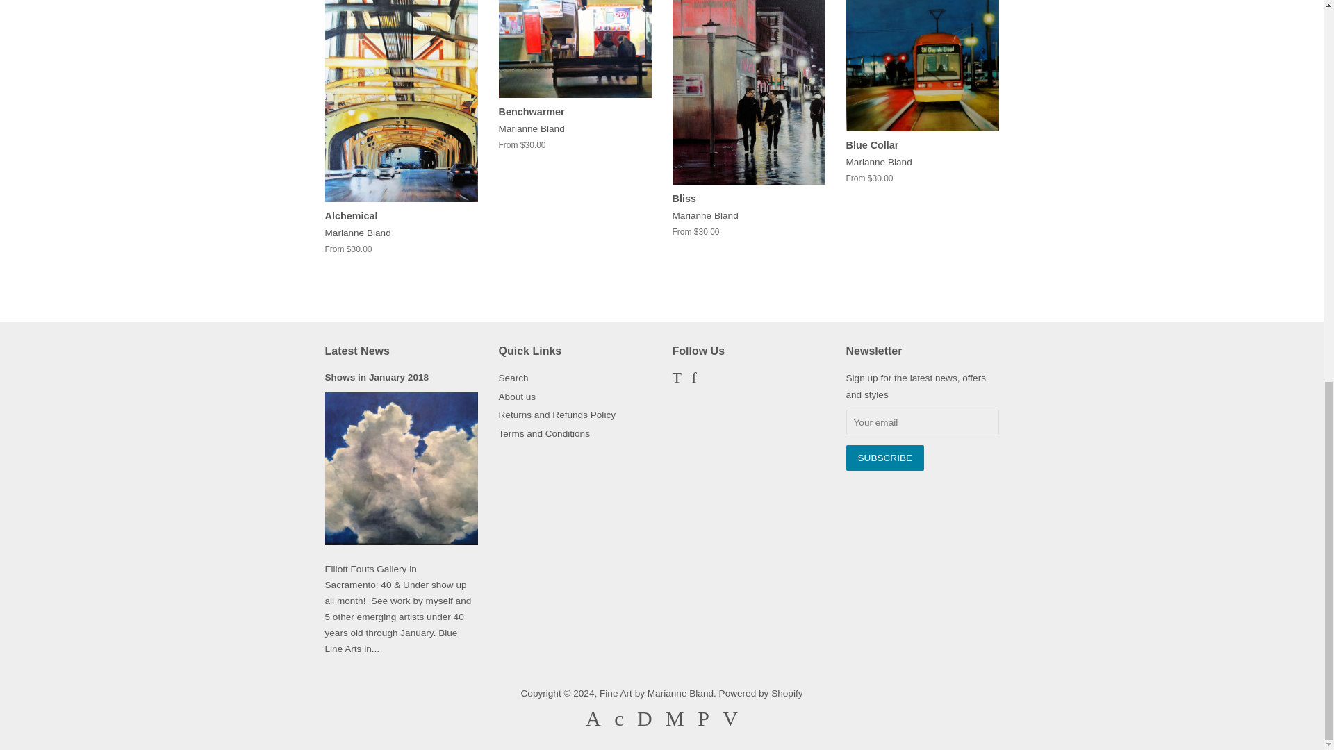  I want to click on Latest News, so click(357, 351).